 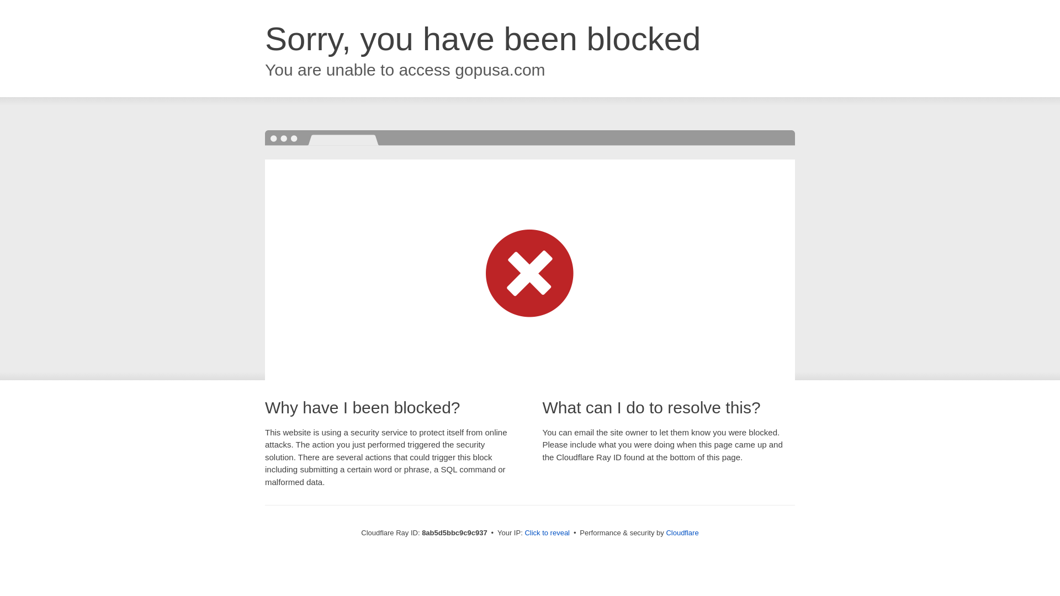 What do you see at coordinates (682, 533) in the screenshot?
I see `Cloudflare` at bounding box center [682, 533].